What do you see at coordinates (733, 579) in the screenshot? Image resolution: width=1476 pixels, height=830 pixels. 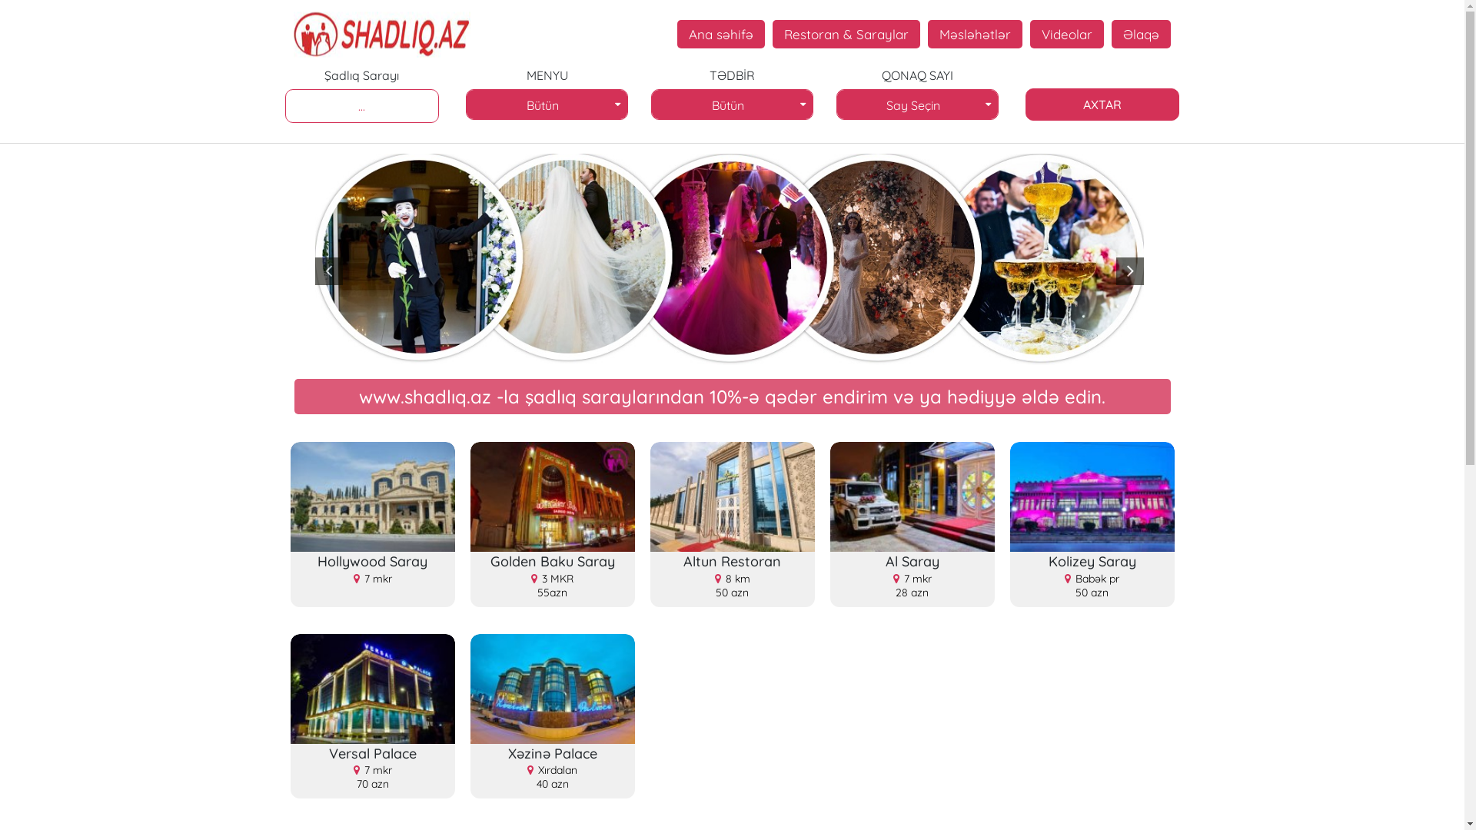 I see `Altun Restoran
8 km
50 azn` at bounding box center [733, 579].